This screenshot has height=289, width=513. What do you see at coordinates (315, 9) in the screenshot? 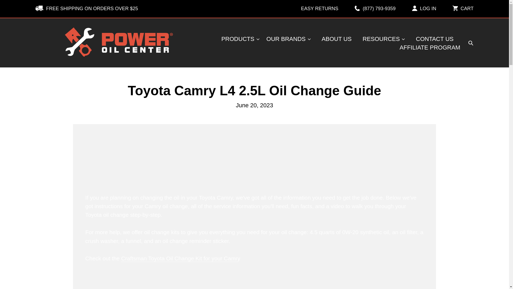
I see `EASY RETURNS` at bounding box center [315, 9].